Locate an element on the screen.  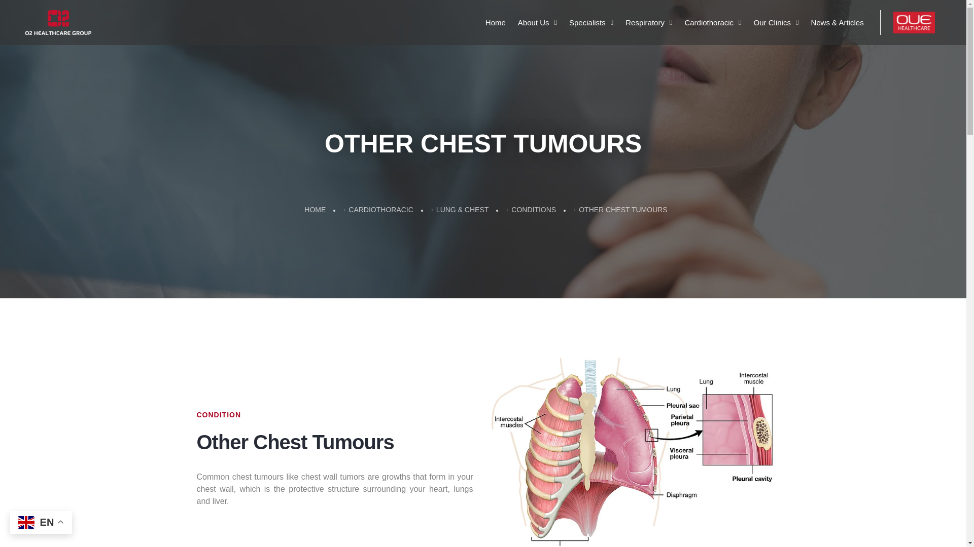
Respiratory is located at coordinates (649, 22).